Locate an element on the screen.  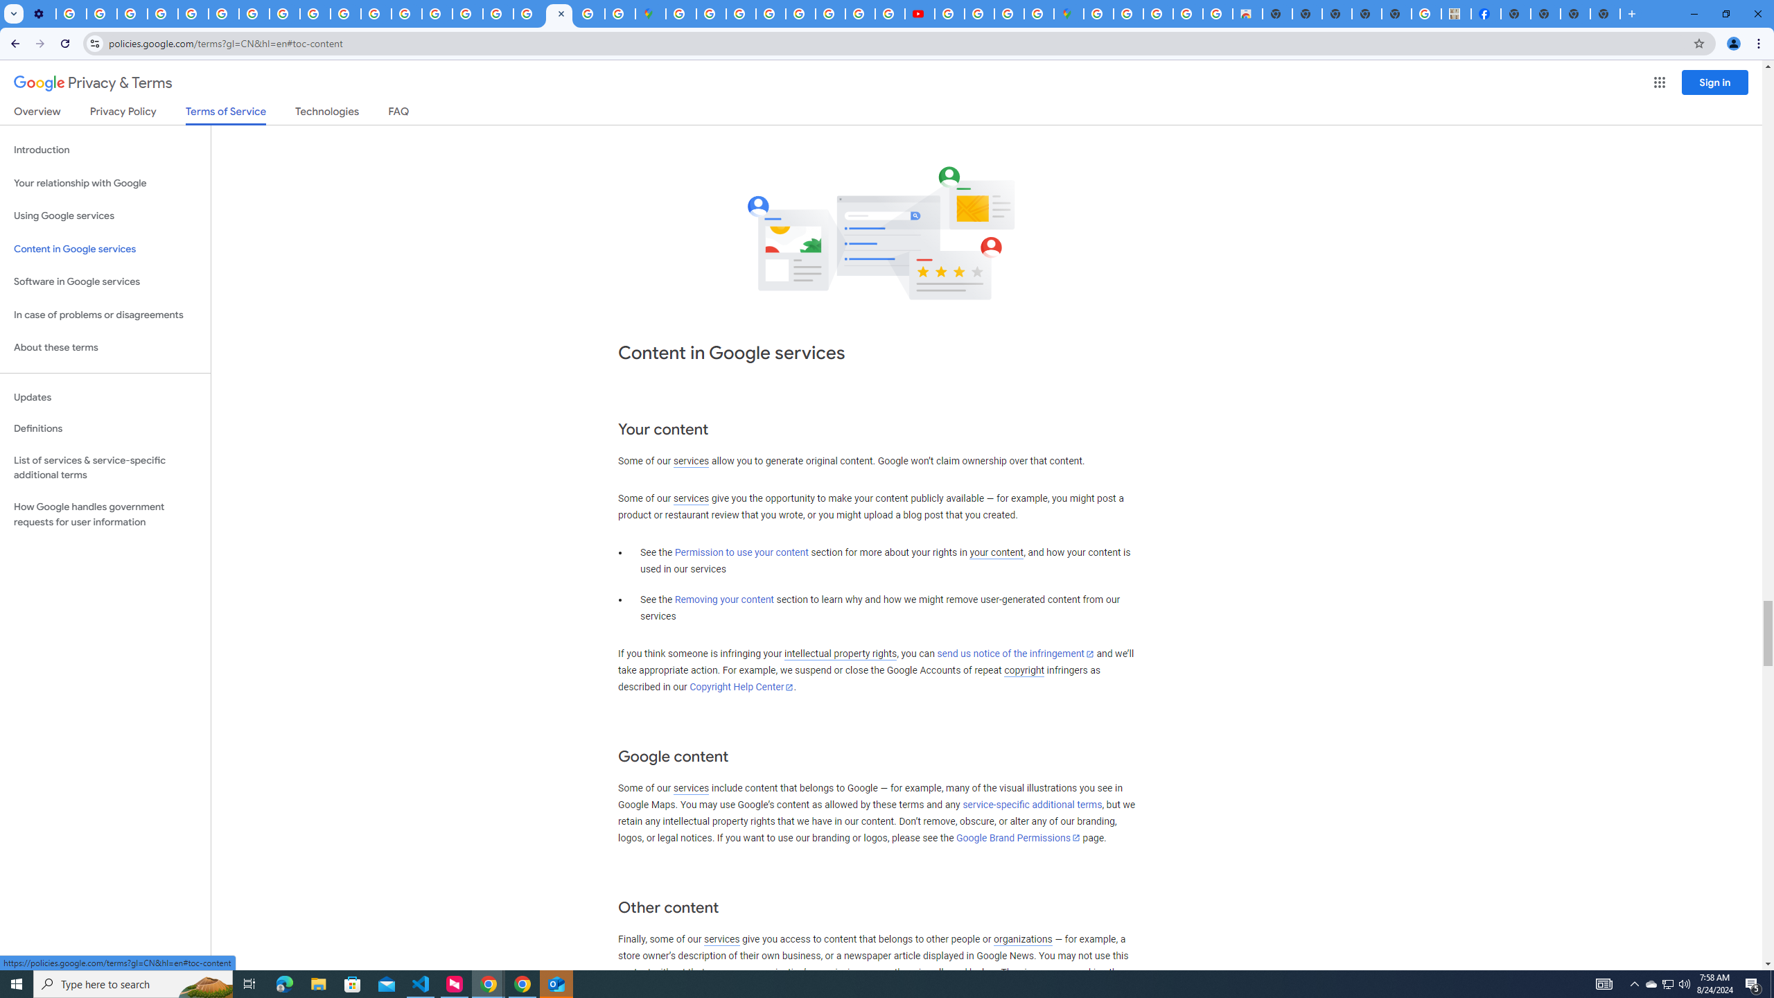
send us notice of the infringement is located at coordinates (1015, 654).